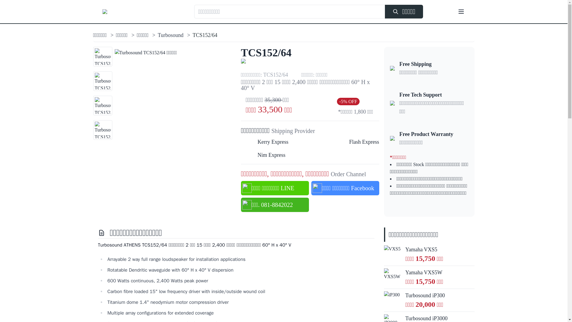 The width and height of the screenshot is (572, 322). Describe the element at coordinates (265, 155) in the screenshot. I see `Nim Express` at that location.